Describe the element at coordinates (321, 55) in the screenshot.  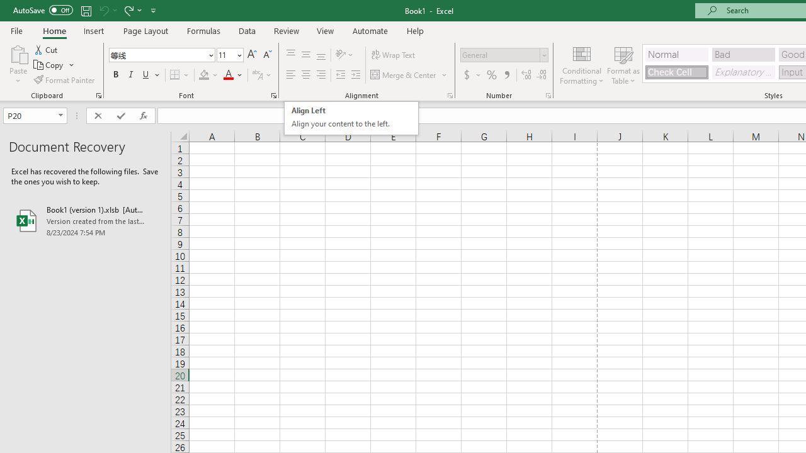
I see `Bottom Align` at that location.